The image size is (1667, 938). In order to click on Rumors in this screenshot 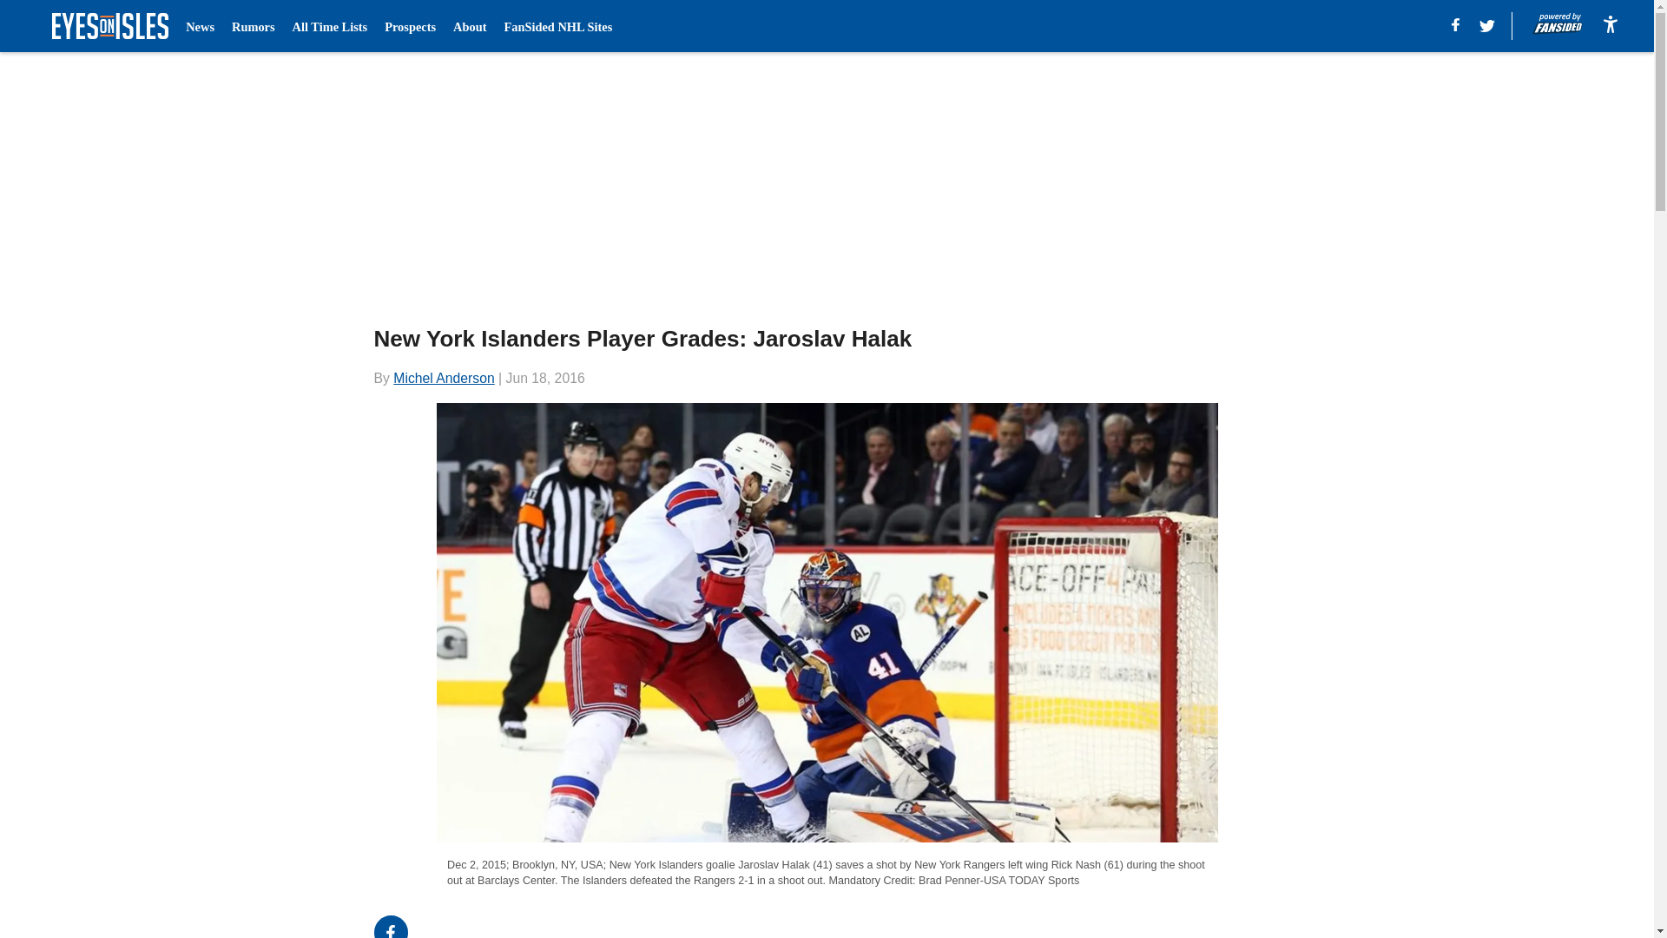, I will do `click(253, 26)`.